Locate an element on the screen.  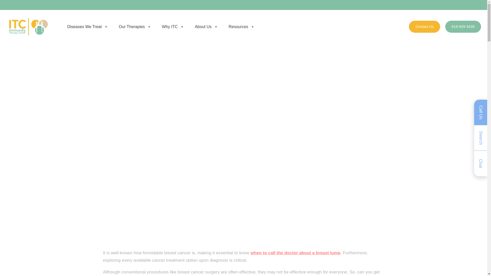
Why ITC is located at coordinates (172, 27).